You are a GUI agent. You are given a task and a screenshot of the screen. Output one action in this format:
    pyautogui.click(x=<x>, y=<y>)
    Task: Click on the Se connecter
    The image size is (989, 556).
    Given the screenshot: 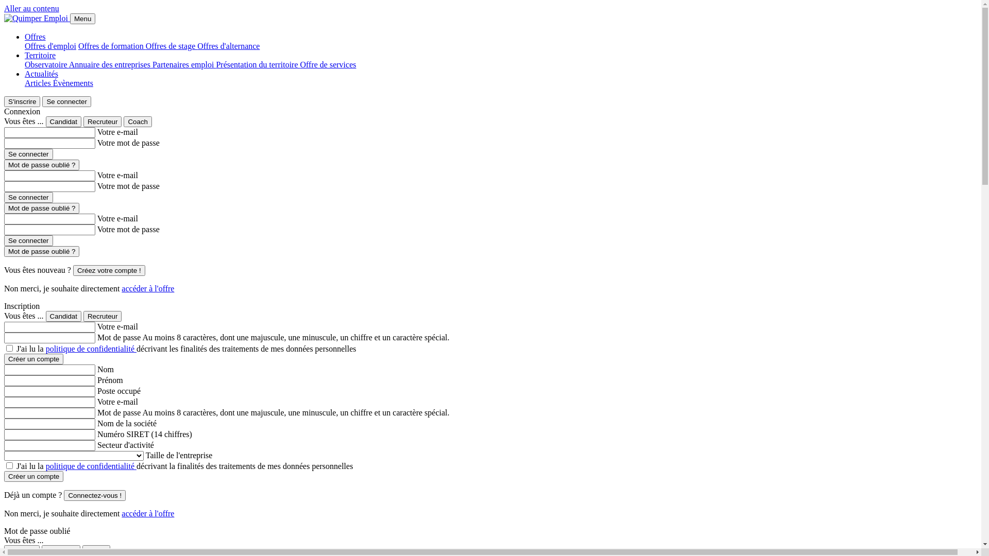 What is the action you would take?
    pyautogui.click(x=29, y=241)
    